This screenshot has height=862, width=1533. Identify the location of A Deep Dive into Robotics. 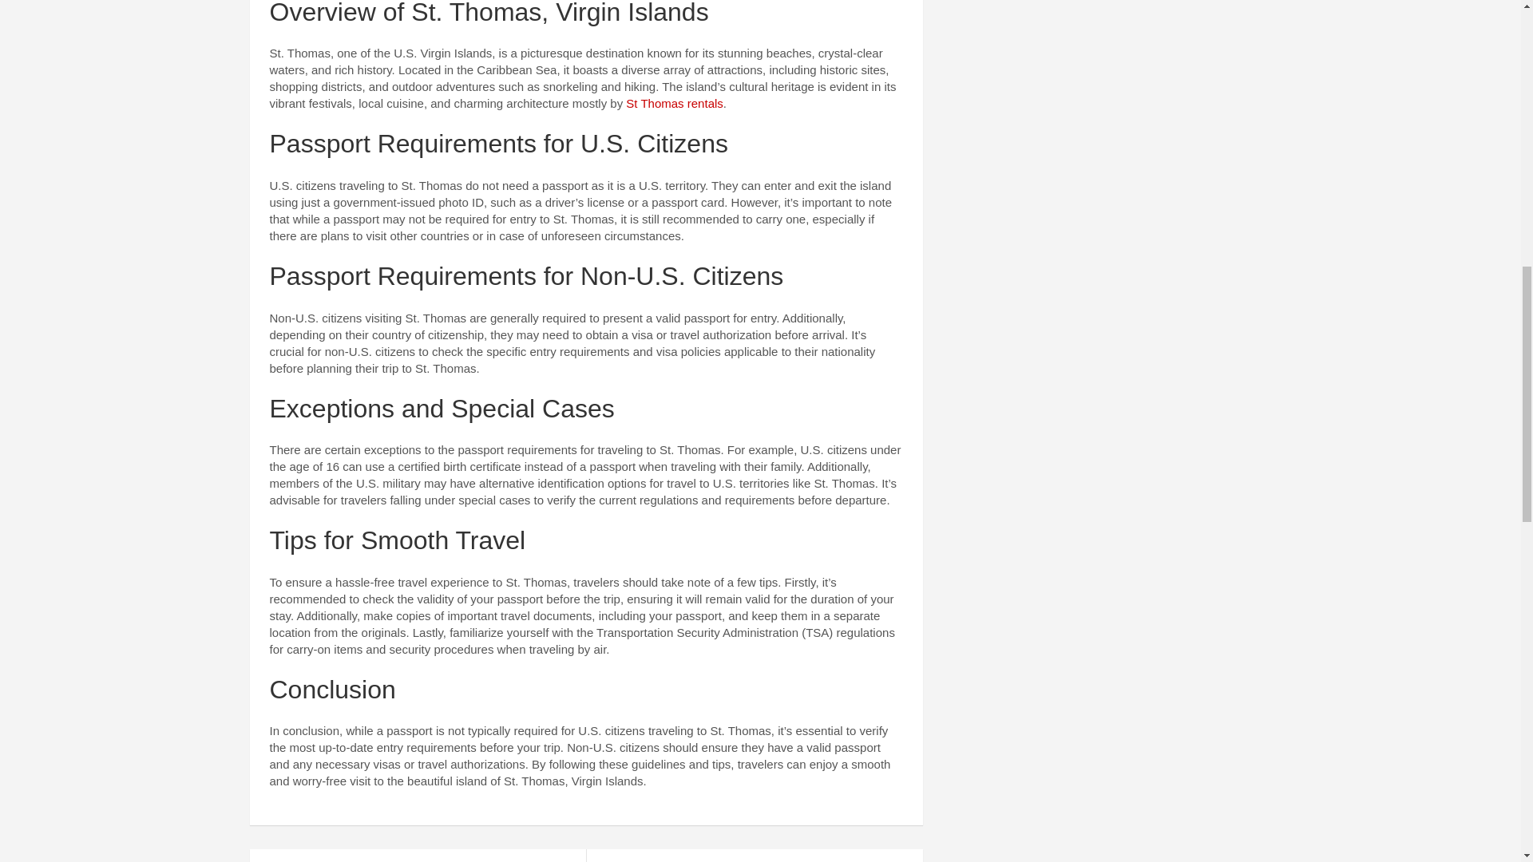
(417, 856).